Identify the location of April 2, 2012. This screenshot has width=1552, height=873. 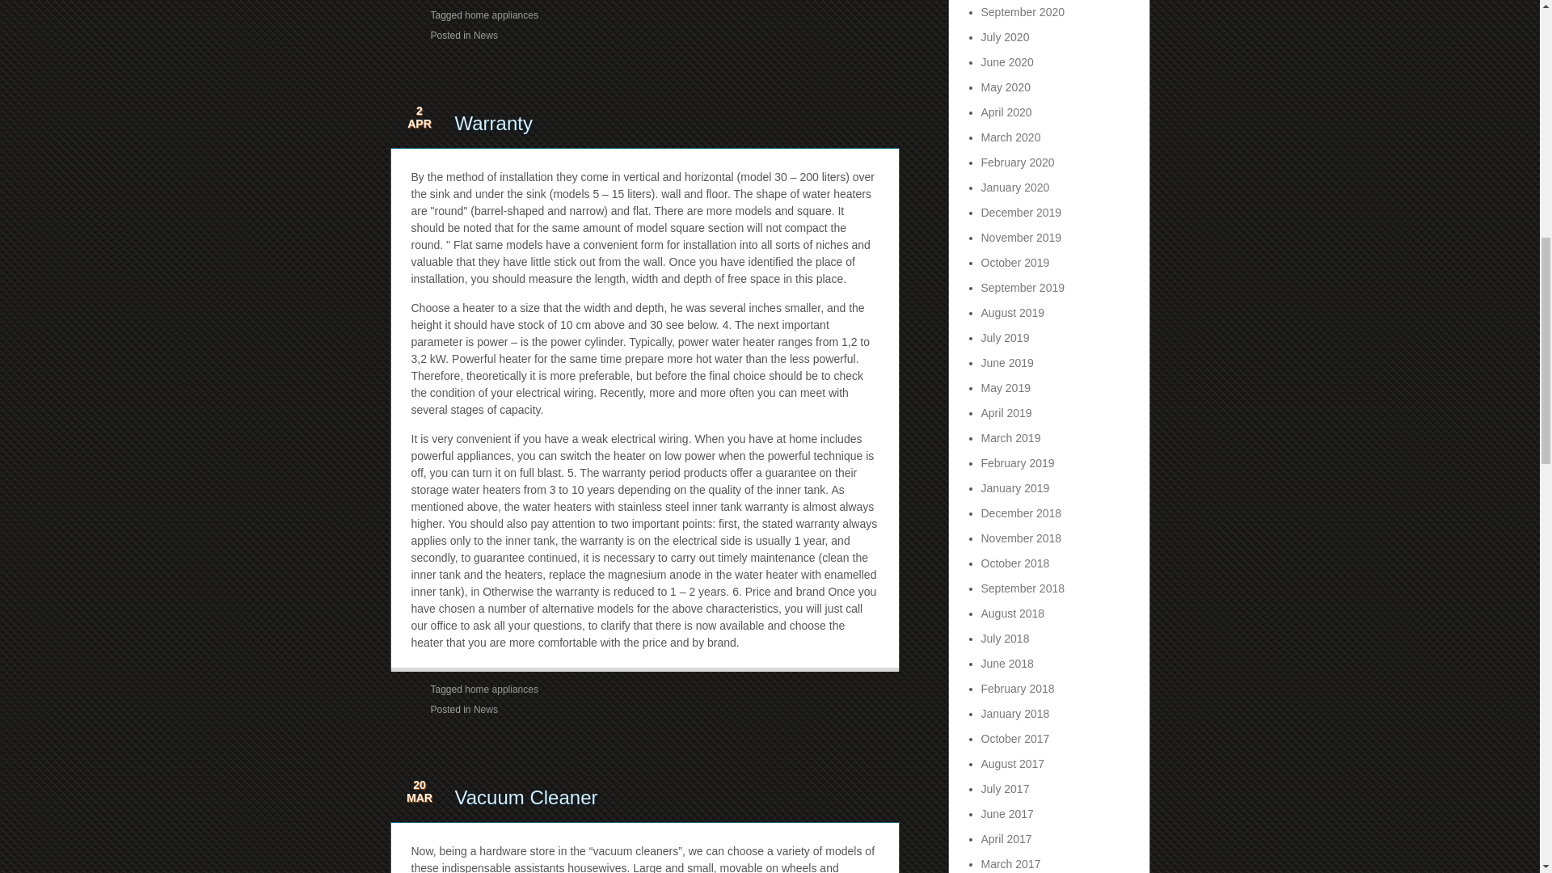
(420, 121).